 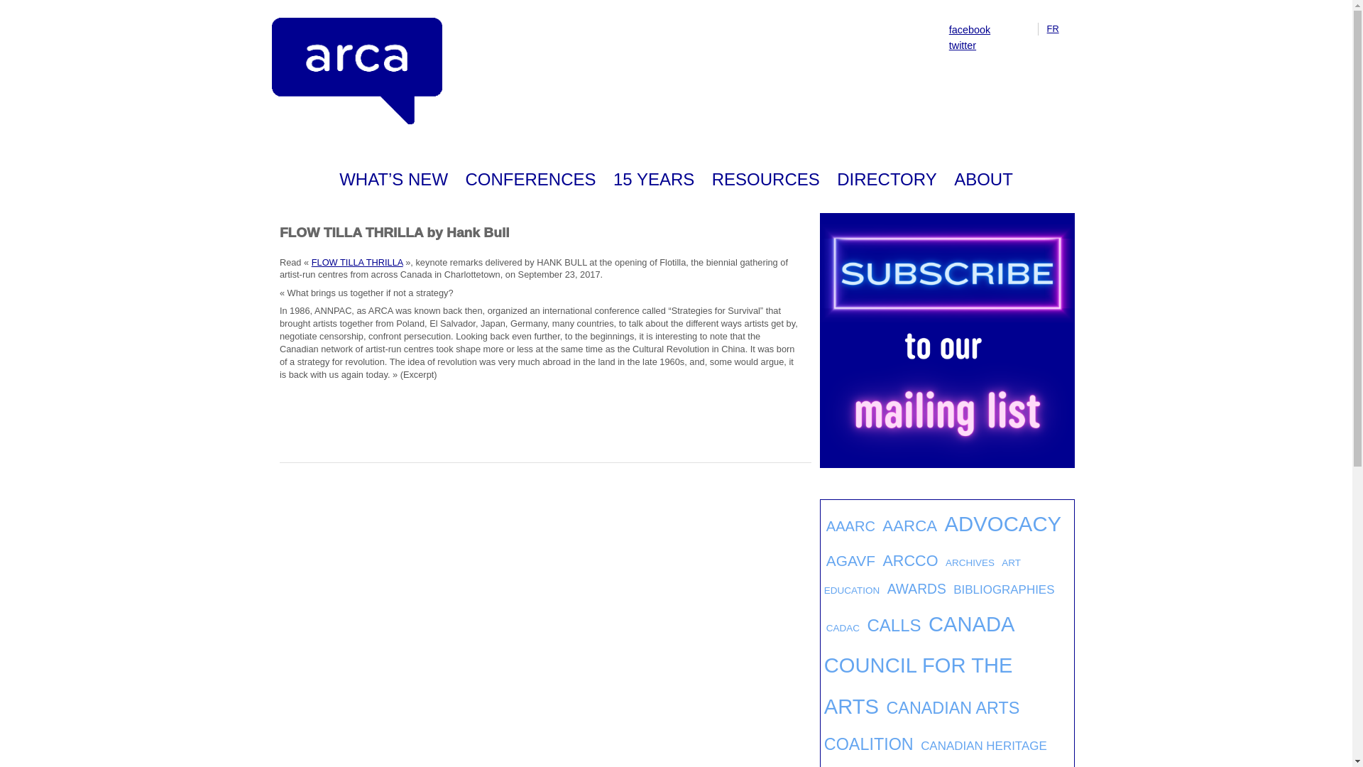 I want to click on AWARDS, so click(x=916, y=589).